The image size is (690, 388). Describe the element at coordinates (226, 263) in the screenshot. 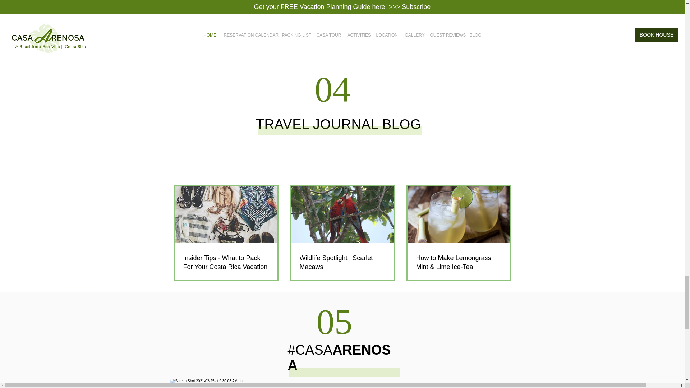

I see `Insider Tips - What to Pack For Your Costa Rica Vacation` at that location.